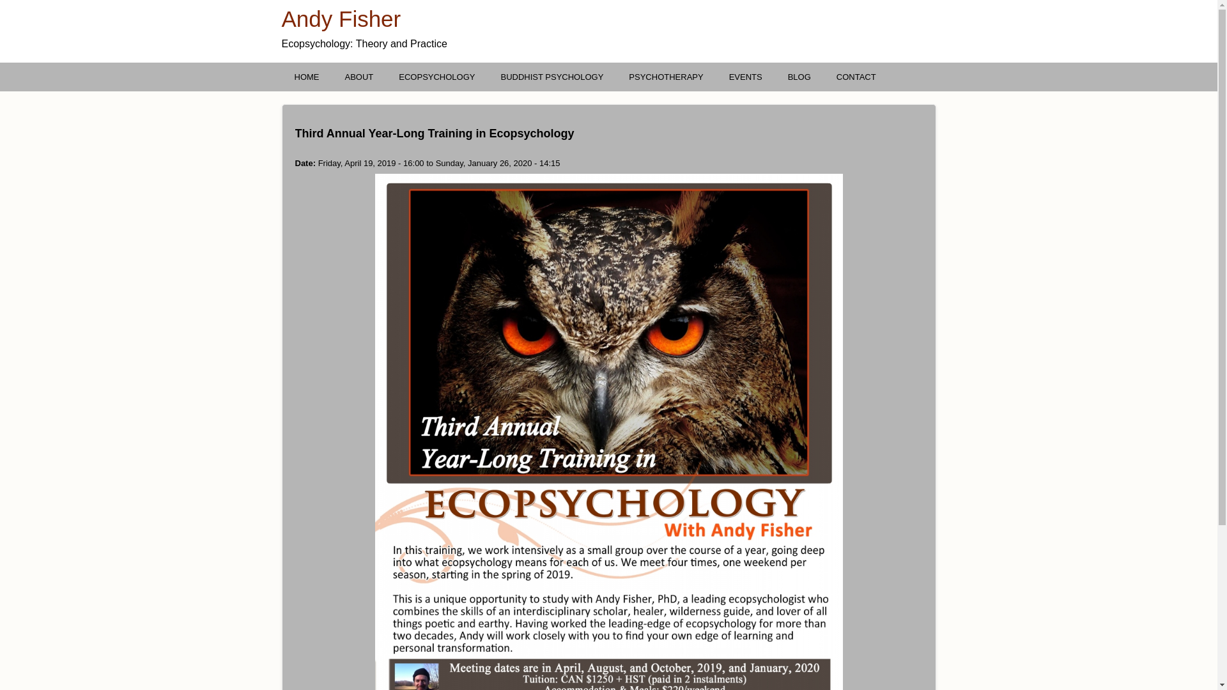  What do you see at coordinates (746, 77) in the screenshot?
I see `EVENTS` at bounding box center [746, 77].